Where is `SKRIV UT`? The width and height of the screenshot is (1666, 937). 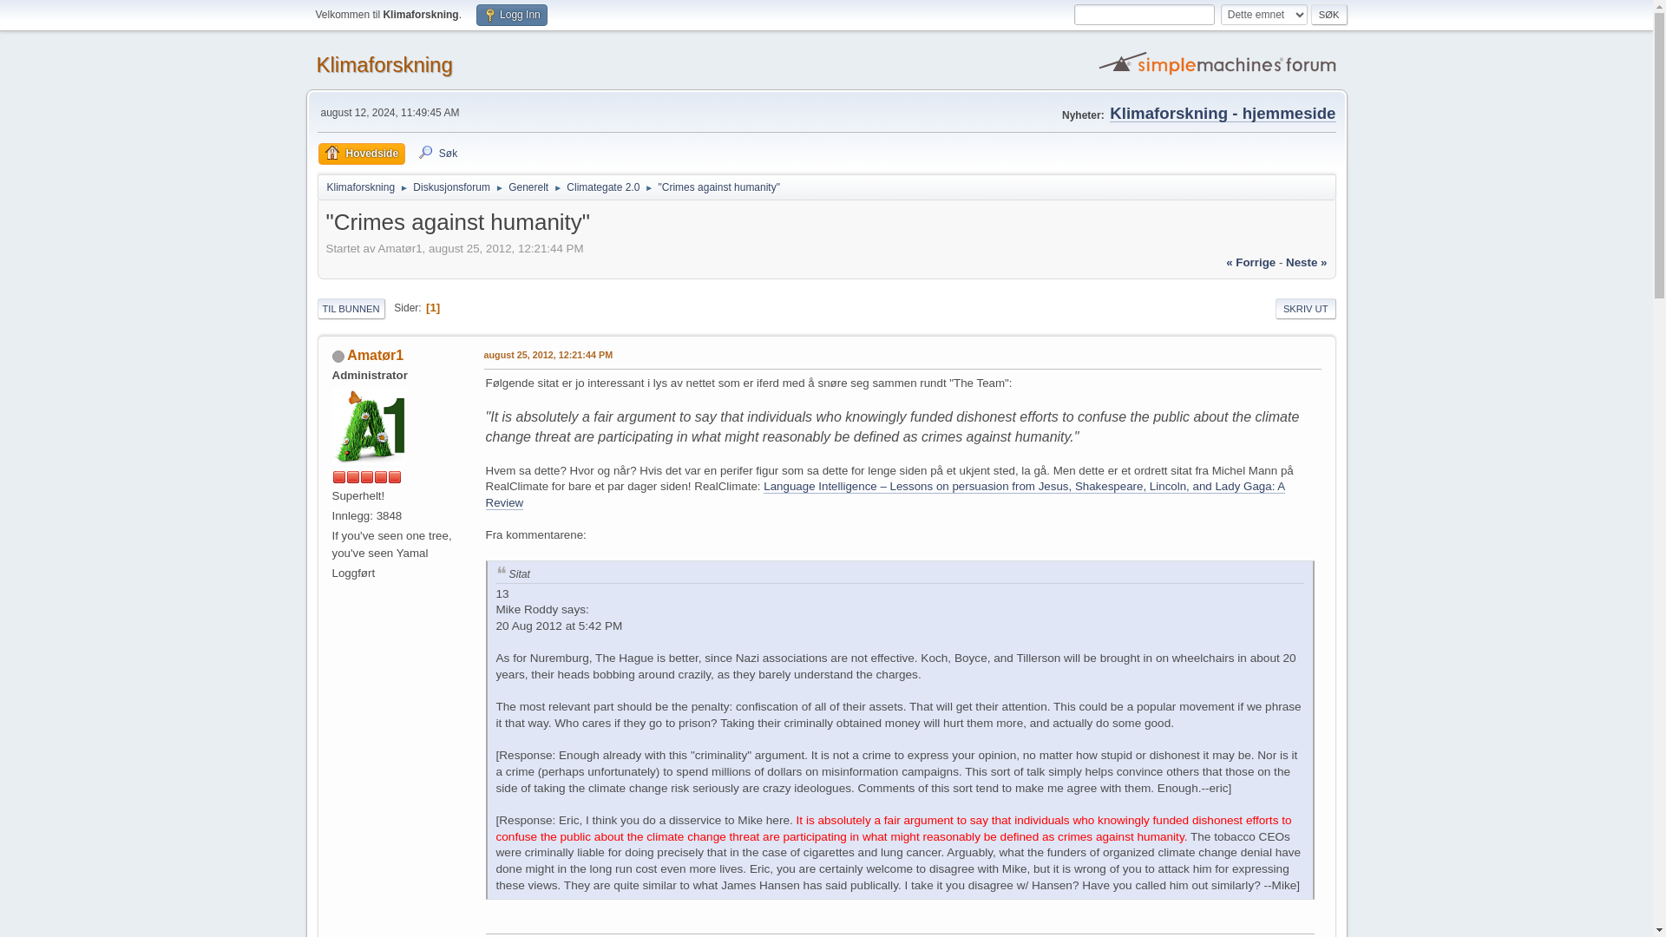 SKRIV UT is located at coordinates (1305, 309).